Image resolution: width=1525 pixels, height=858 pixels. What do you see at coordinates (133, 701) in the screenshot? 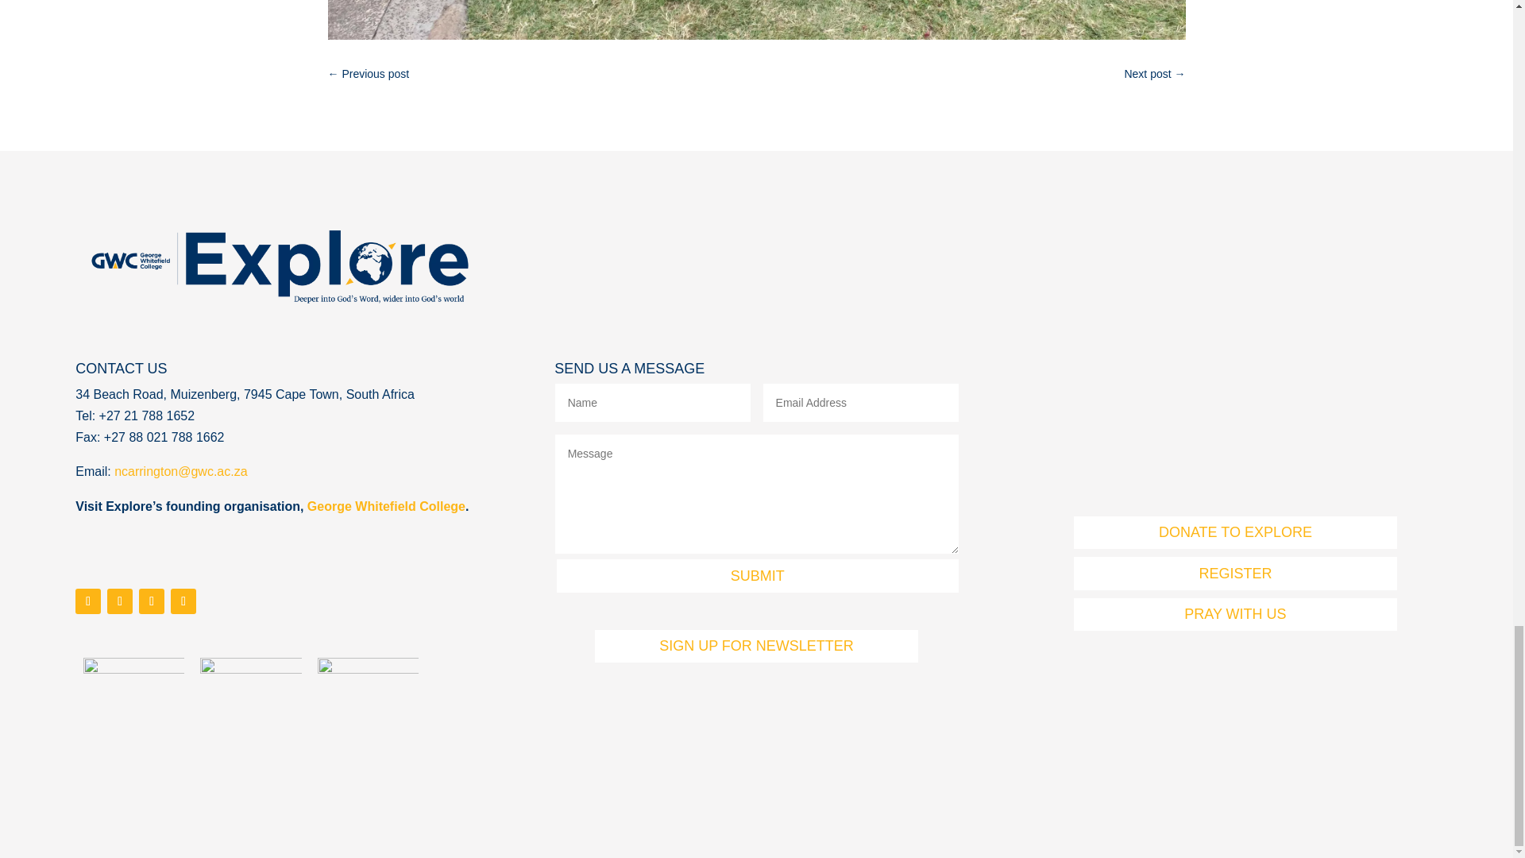
I see `Charter Member - 1` at bounding box center [133, 701].